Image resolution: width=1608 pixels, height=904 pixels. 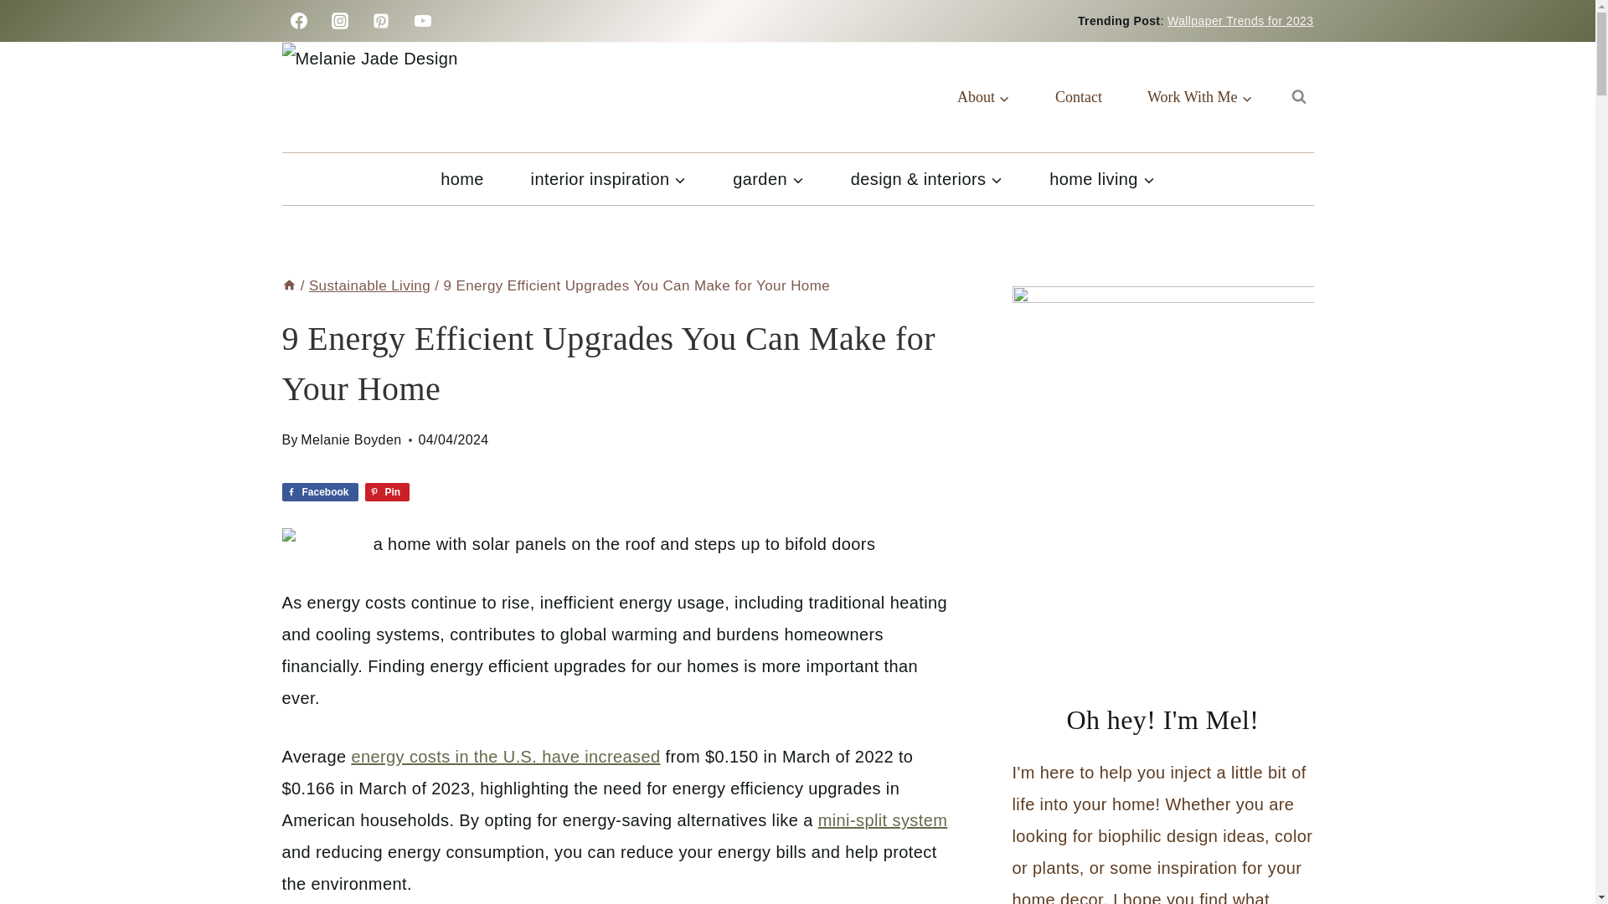 I want to click on home living, so click(x=1100, y=179).